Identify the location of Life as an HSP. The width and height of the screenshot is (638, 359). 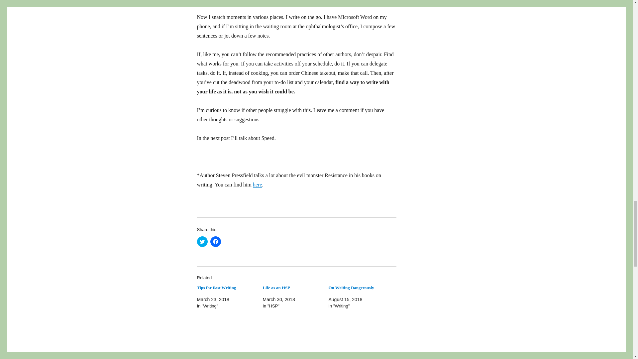
(276, 287).